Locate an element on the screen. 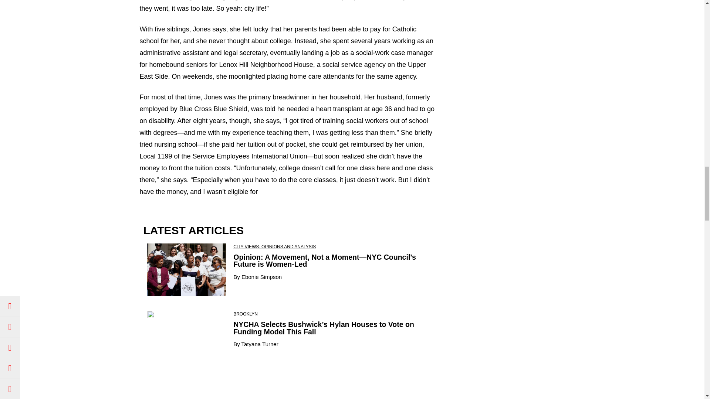 Image resolution: width=710 pixels, height=399 pixels. Read Articles in the Brooklyn category is located at coordinates (246, 314).